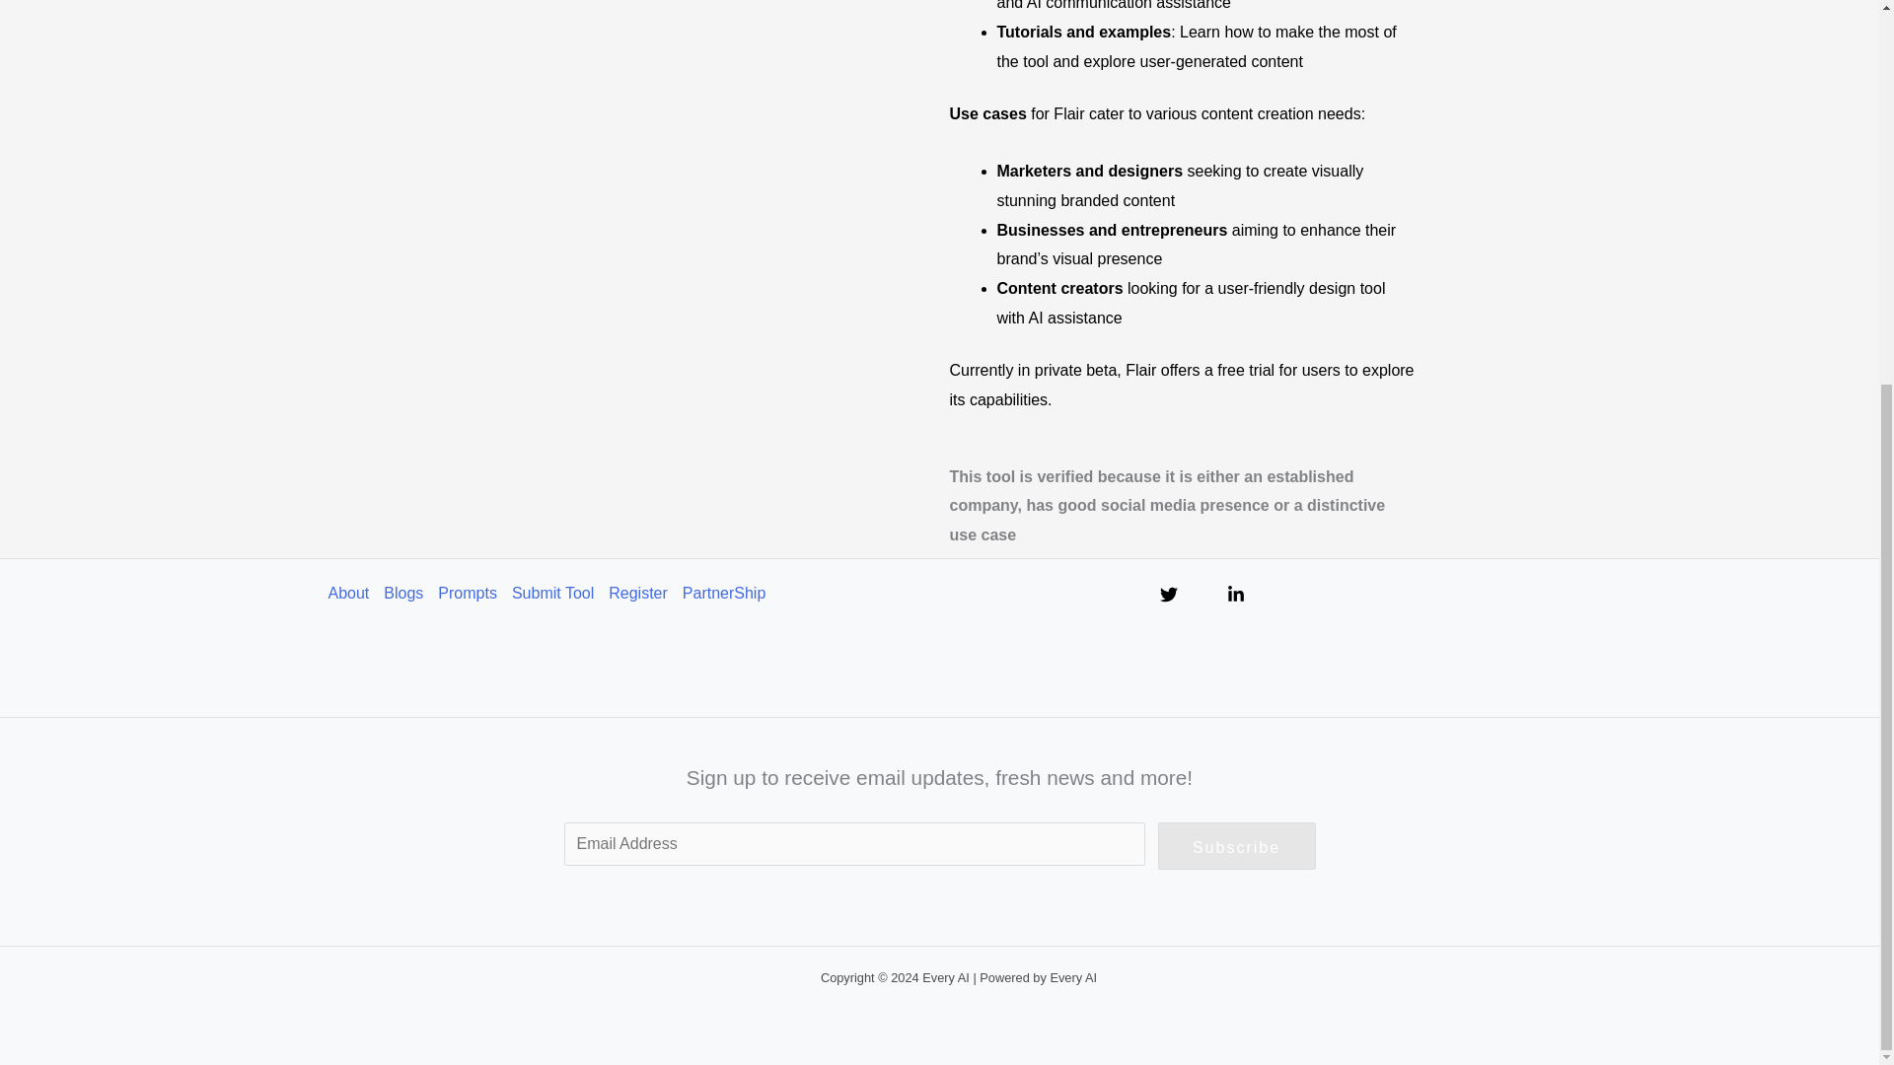  Describe the element at coordinates (410, 594) in the screenshot. I see `Blogs` at that location.